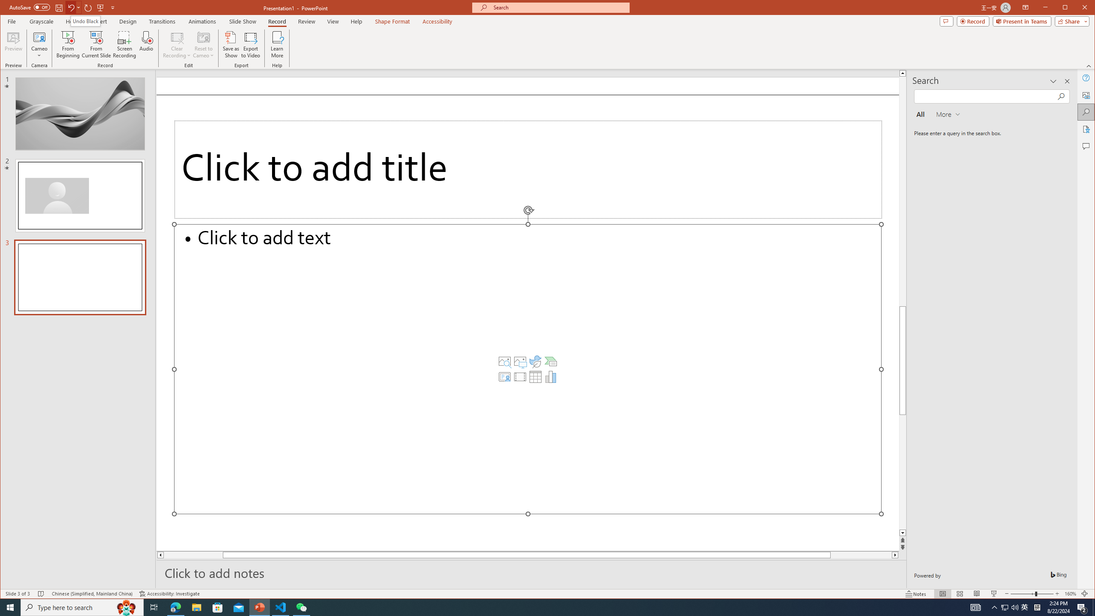 This screenshot has width=1095, height=616. Describe the element at coordinates (1077, 8) in the screenshot. I see `Maximize` at that location.